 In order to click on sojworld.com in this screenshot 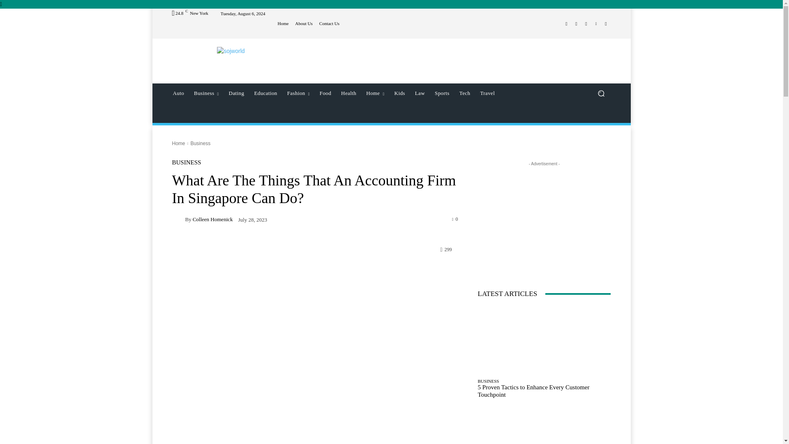, I will do `click(231, 51)`.